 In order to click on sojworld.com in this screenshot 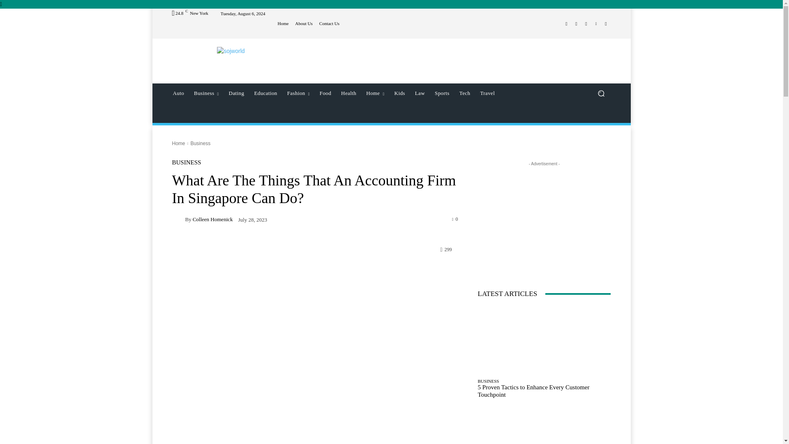, I will do `click(231, 51)`.